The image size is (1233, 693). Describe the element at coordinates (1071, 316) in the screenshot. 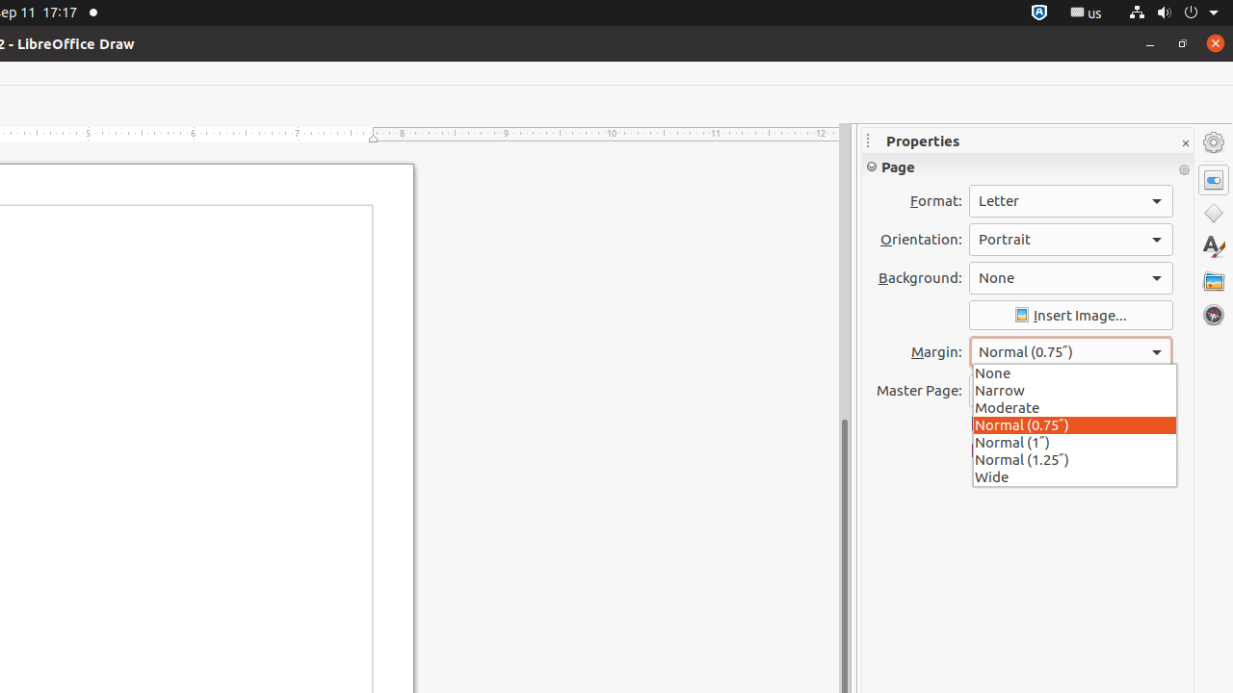

I see `Insert Image` at that location.